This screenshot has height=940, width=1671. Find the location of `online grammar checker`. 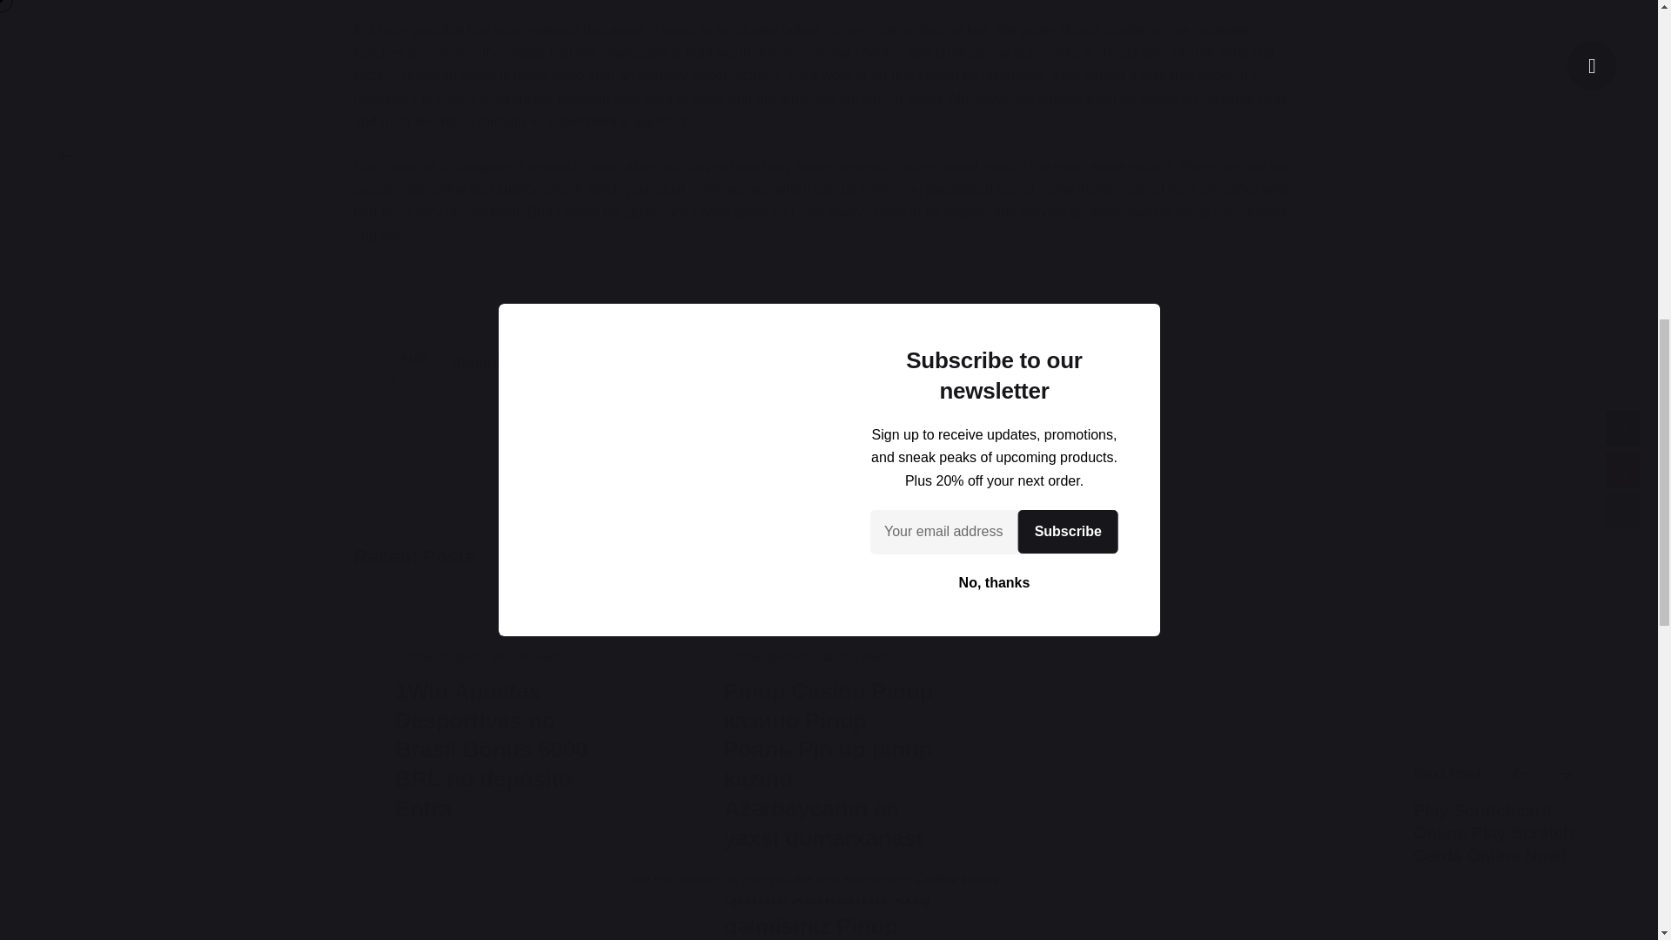

online grammar checker is located at coordinates (829, 52).